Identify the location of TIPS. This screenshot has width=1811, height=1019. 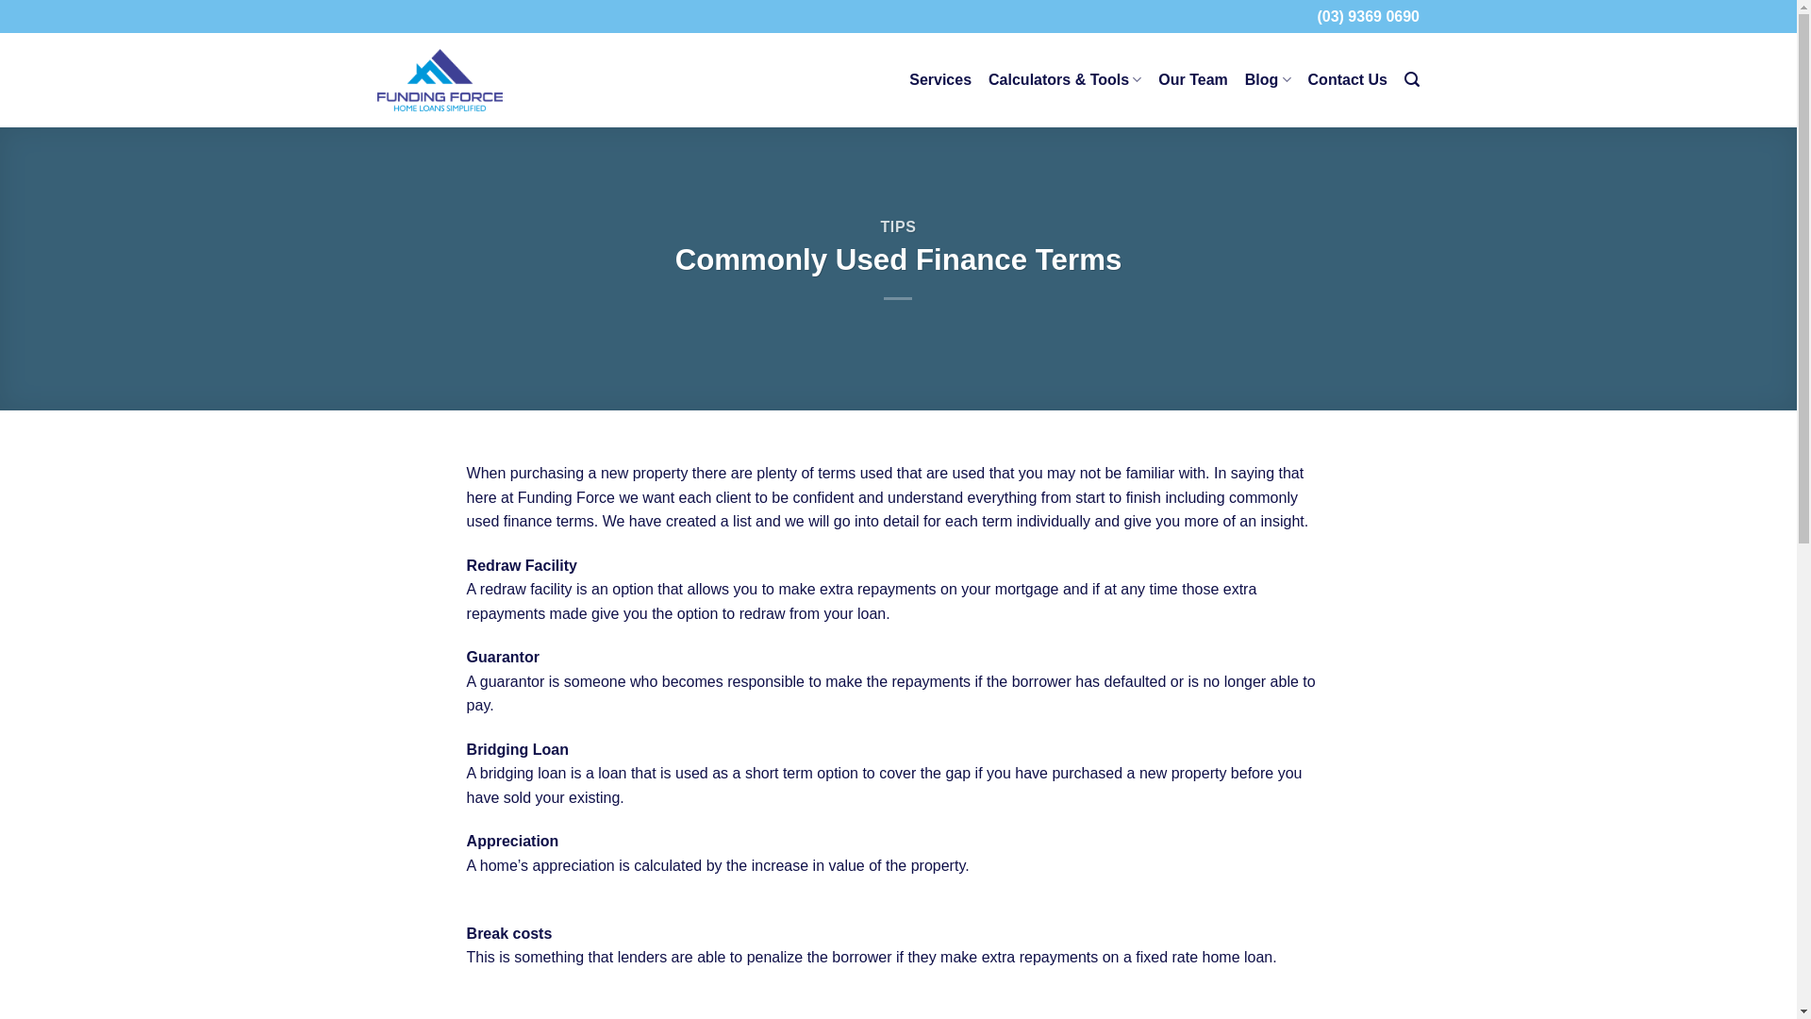
(898, 226).